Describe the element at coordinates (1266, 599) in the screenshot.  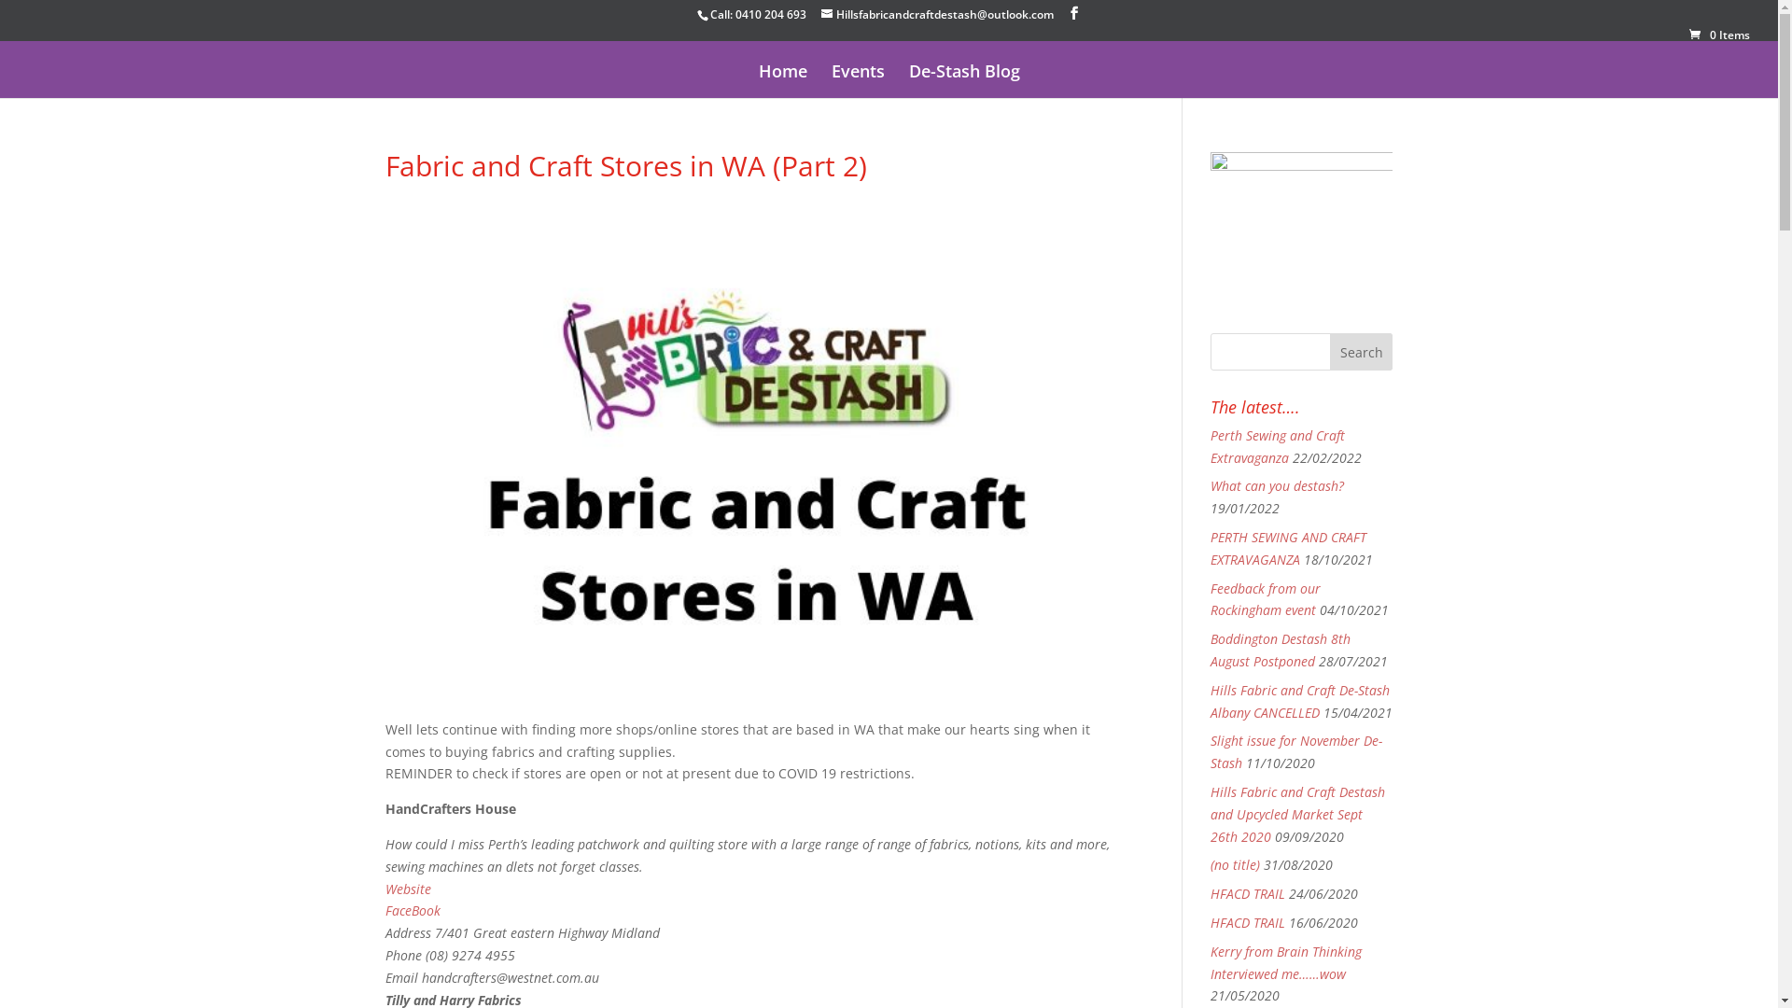
I see `Feedback from our Rockingham event` at that location.